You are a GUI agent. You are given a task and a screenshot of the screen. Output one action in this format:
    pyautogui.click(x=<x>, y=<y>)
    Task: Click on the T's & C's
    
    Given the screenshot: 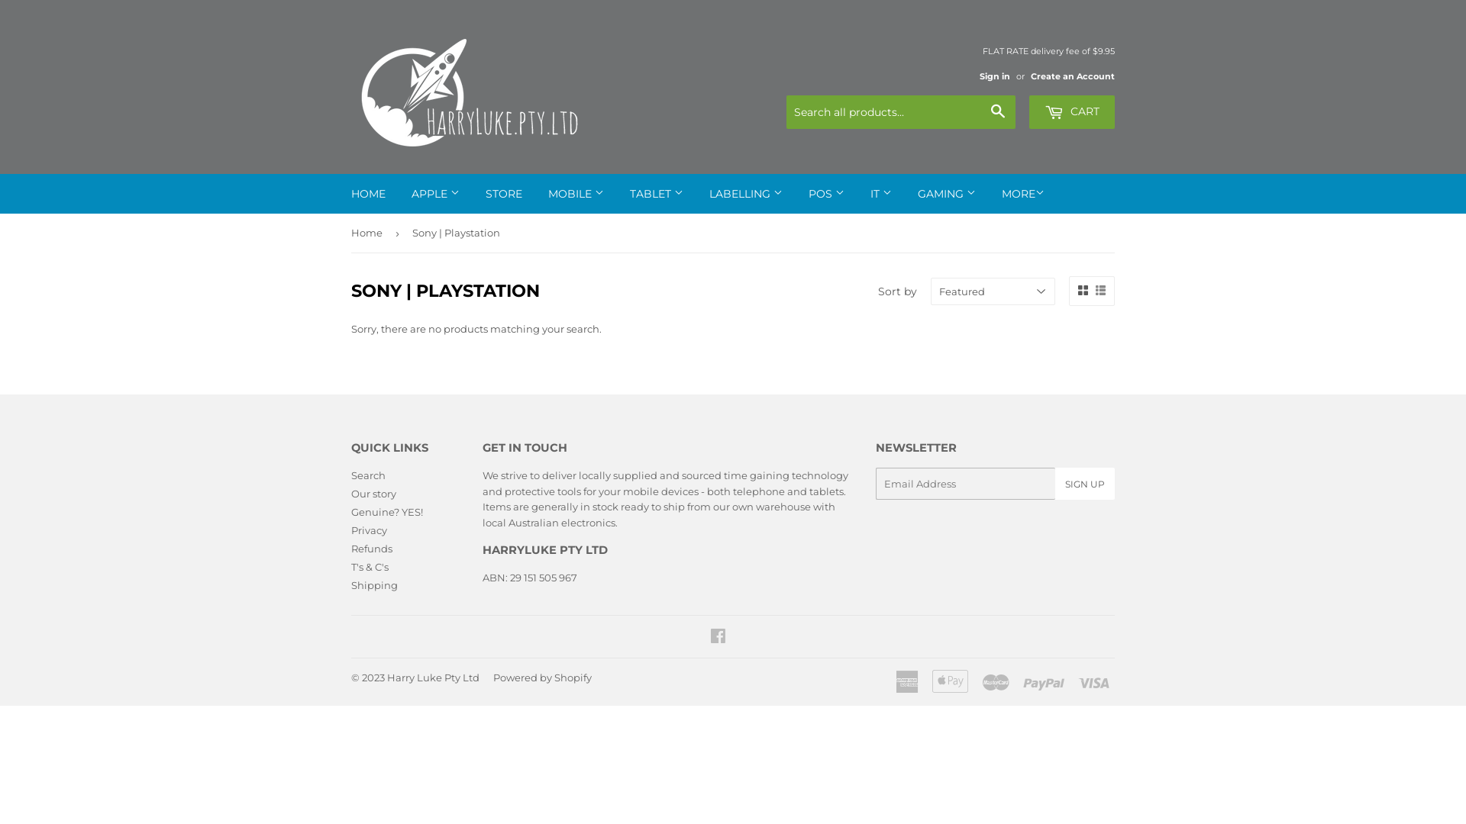 What is the action you would take?
    pyautogui.click(x=370, y=567)
    